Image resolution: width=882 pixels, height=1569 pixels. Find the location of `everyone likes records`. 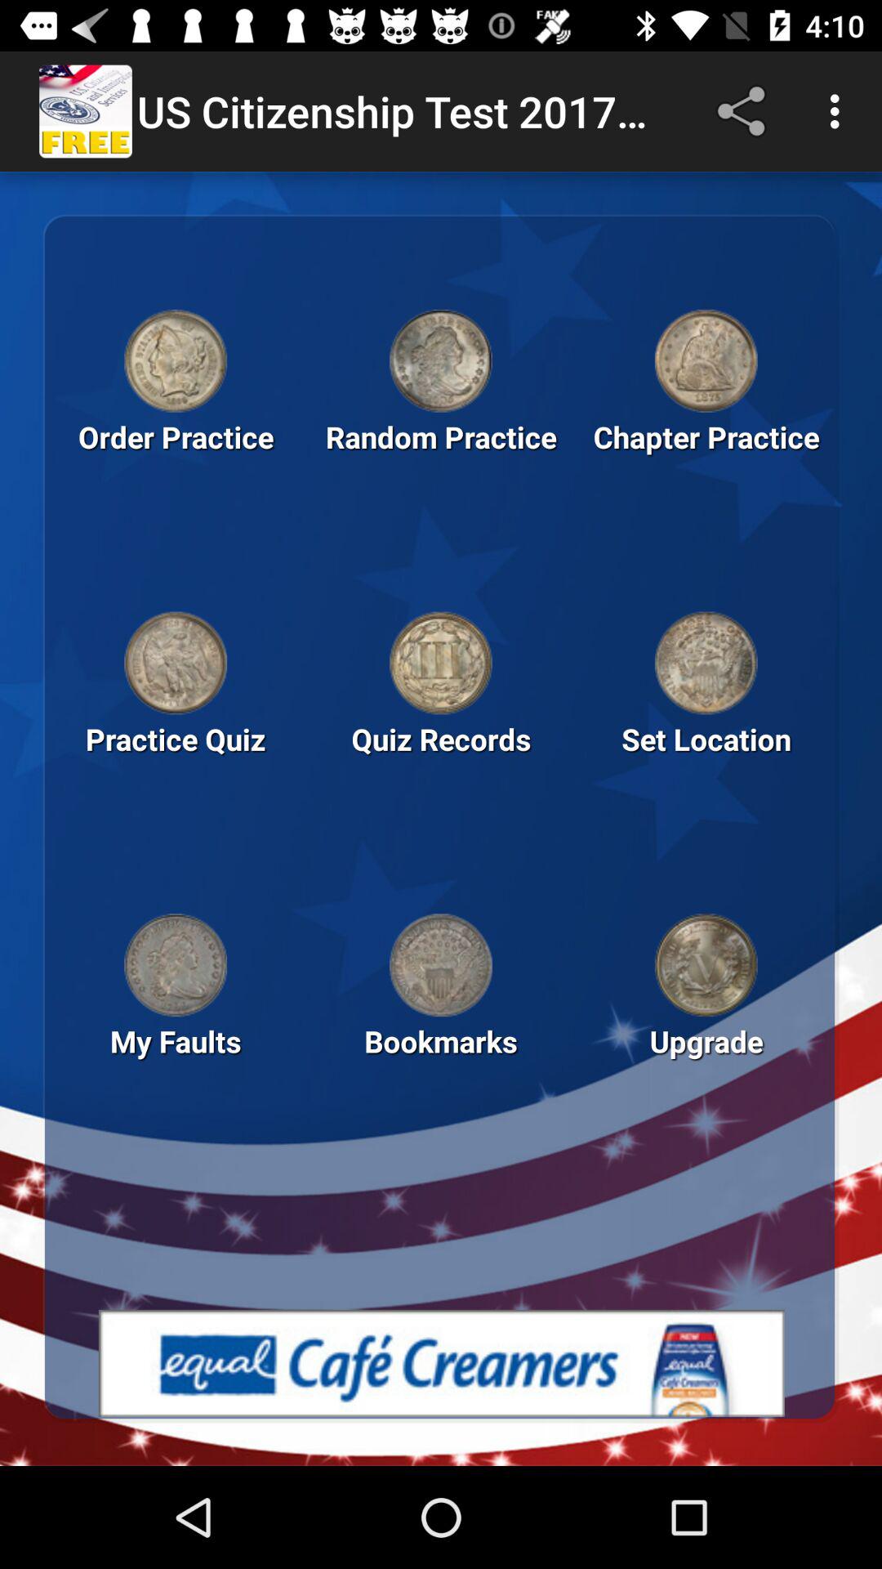

everyone likes records is located at coordinates (706, 663).